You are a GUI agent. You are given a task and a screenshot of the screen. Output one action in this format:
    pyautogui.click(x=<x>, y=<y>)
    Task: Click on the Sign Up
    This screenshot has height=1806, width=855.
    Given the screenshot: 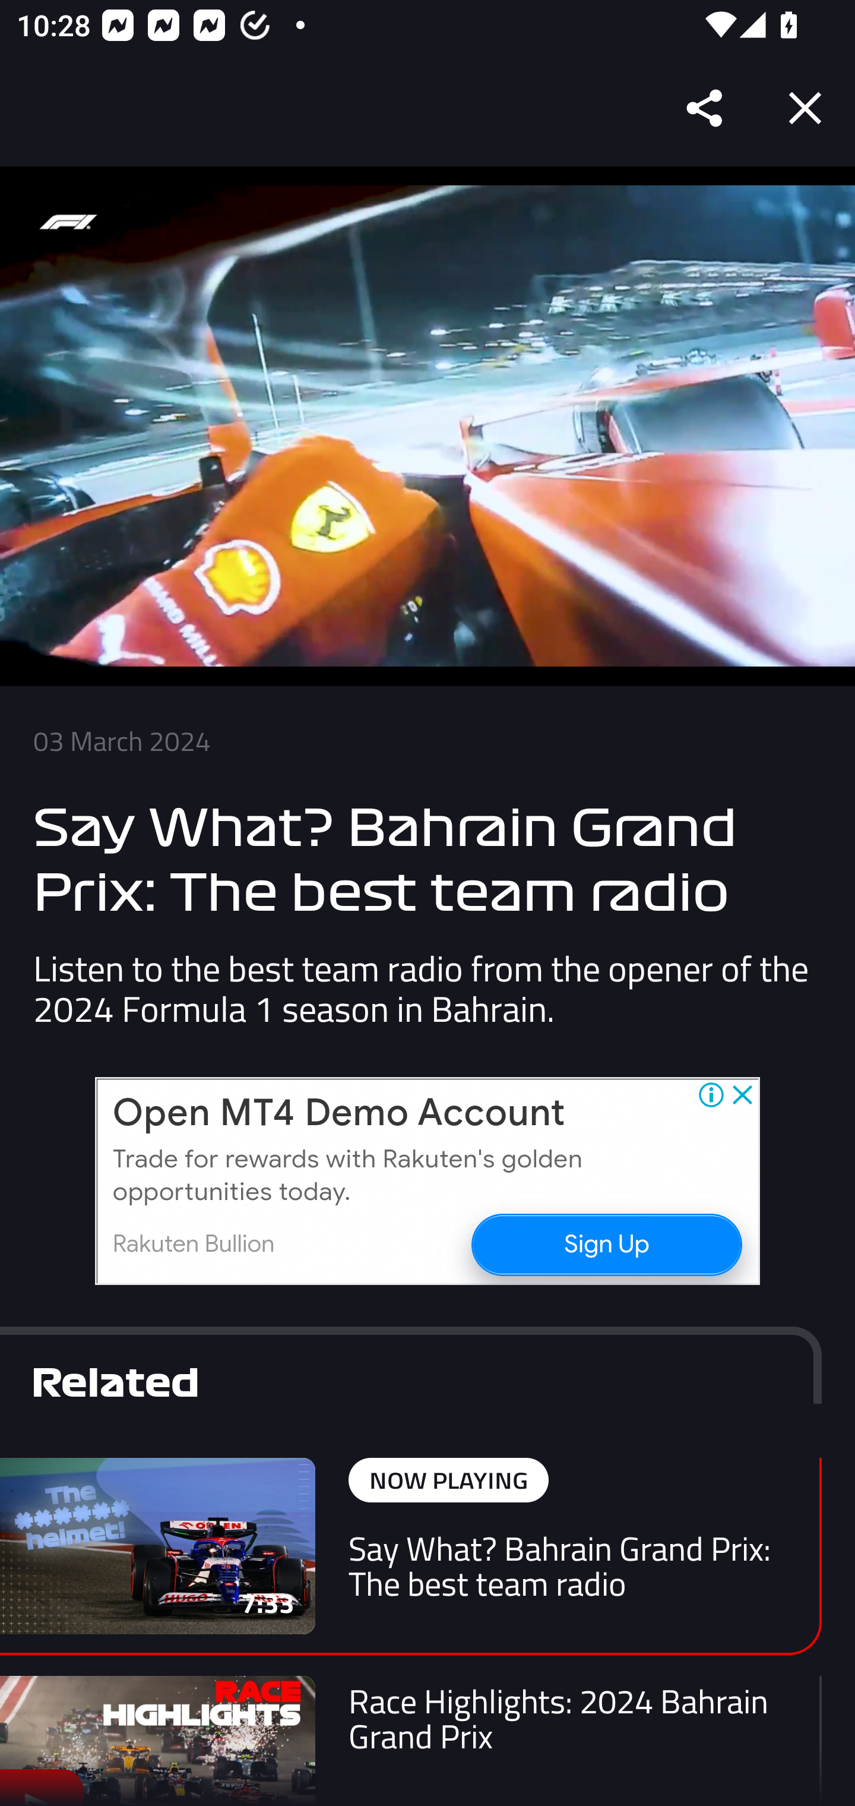 What is the action you would take?
    pyautogui.click(x=606, y=1244)
    